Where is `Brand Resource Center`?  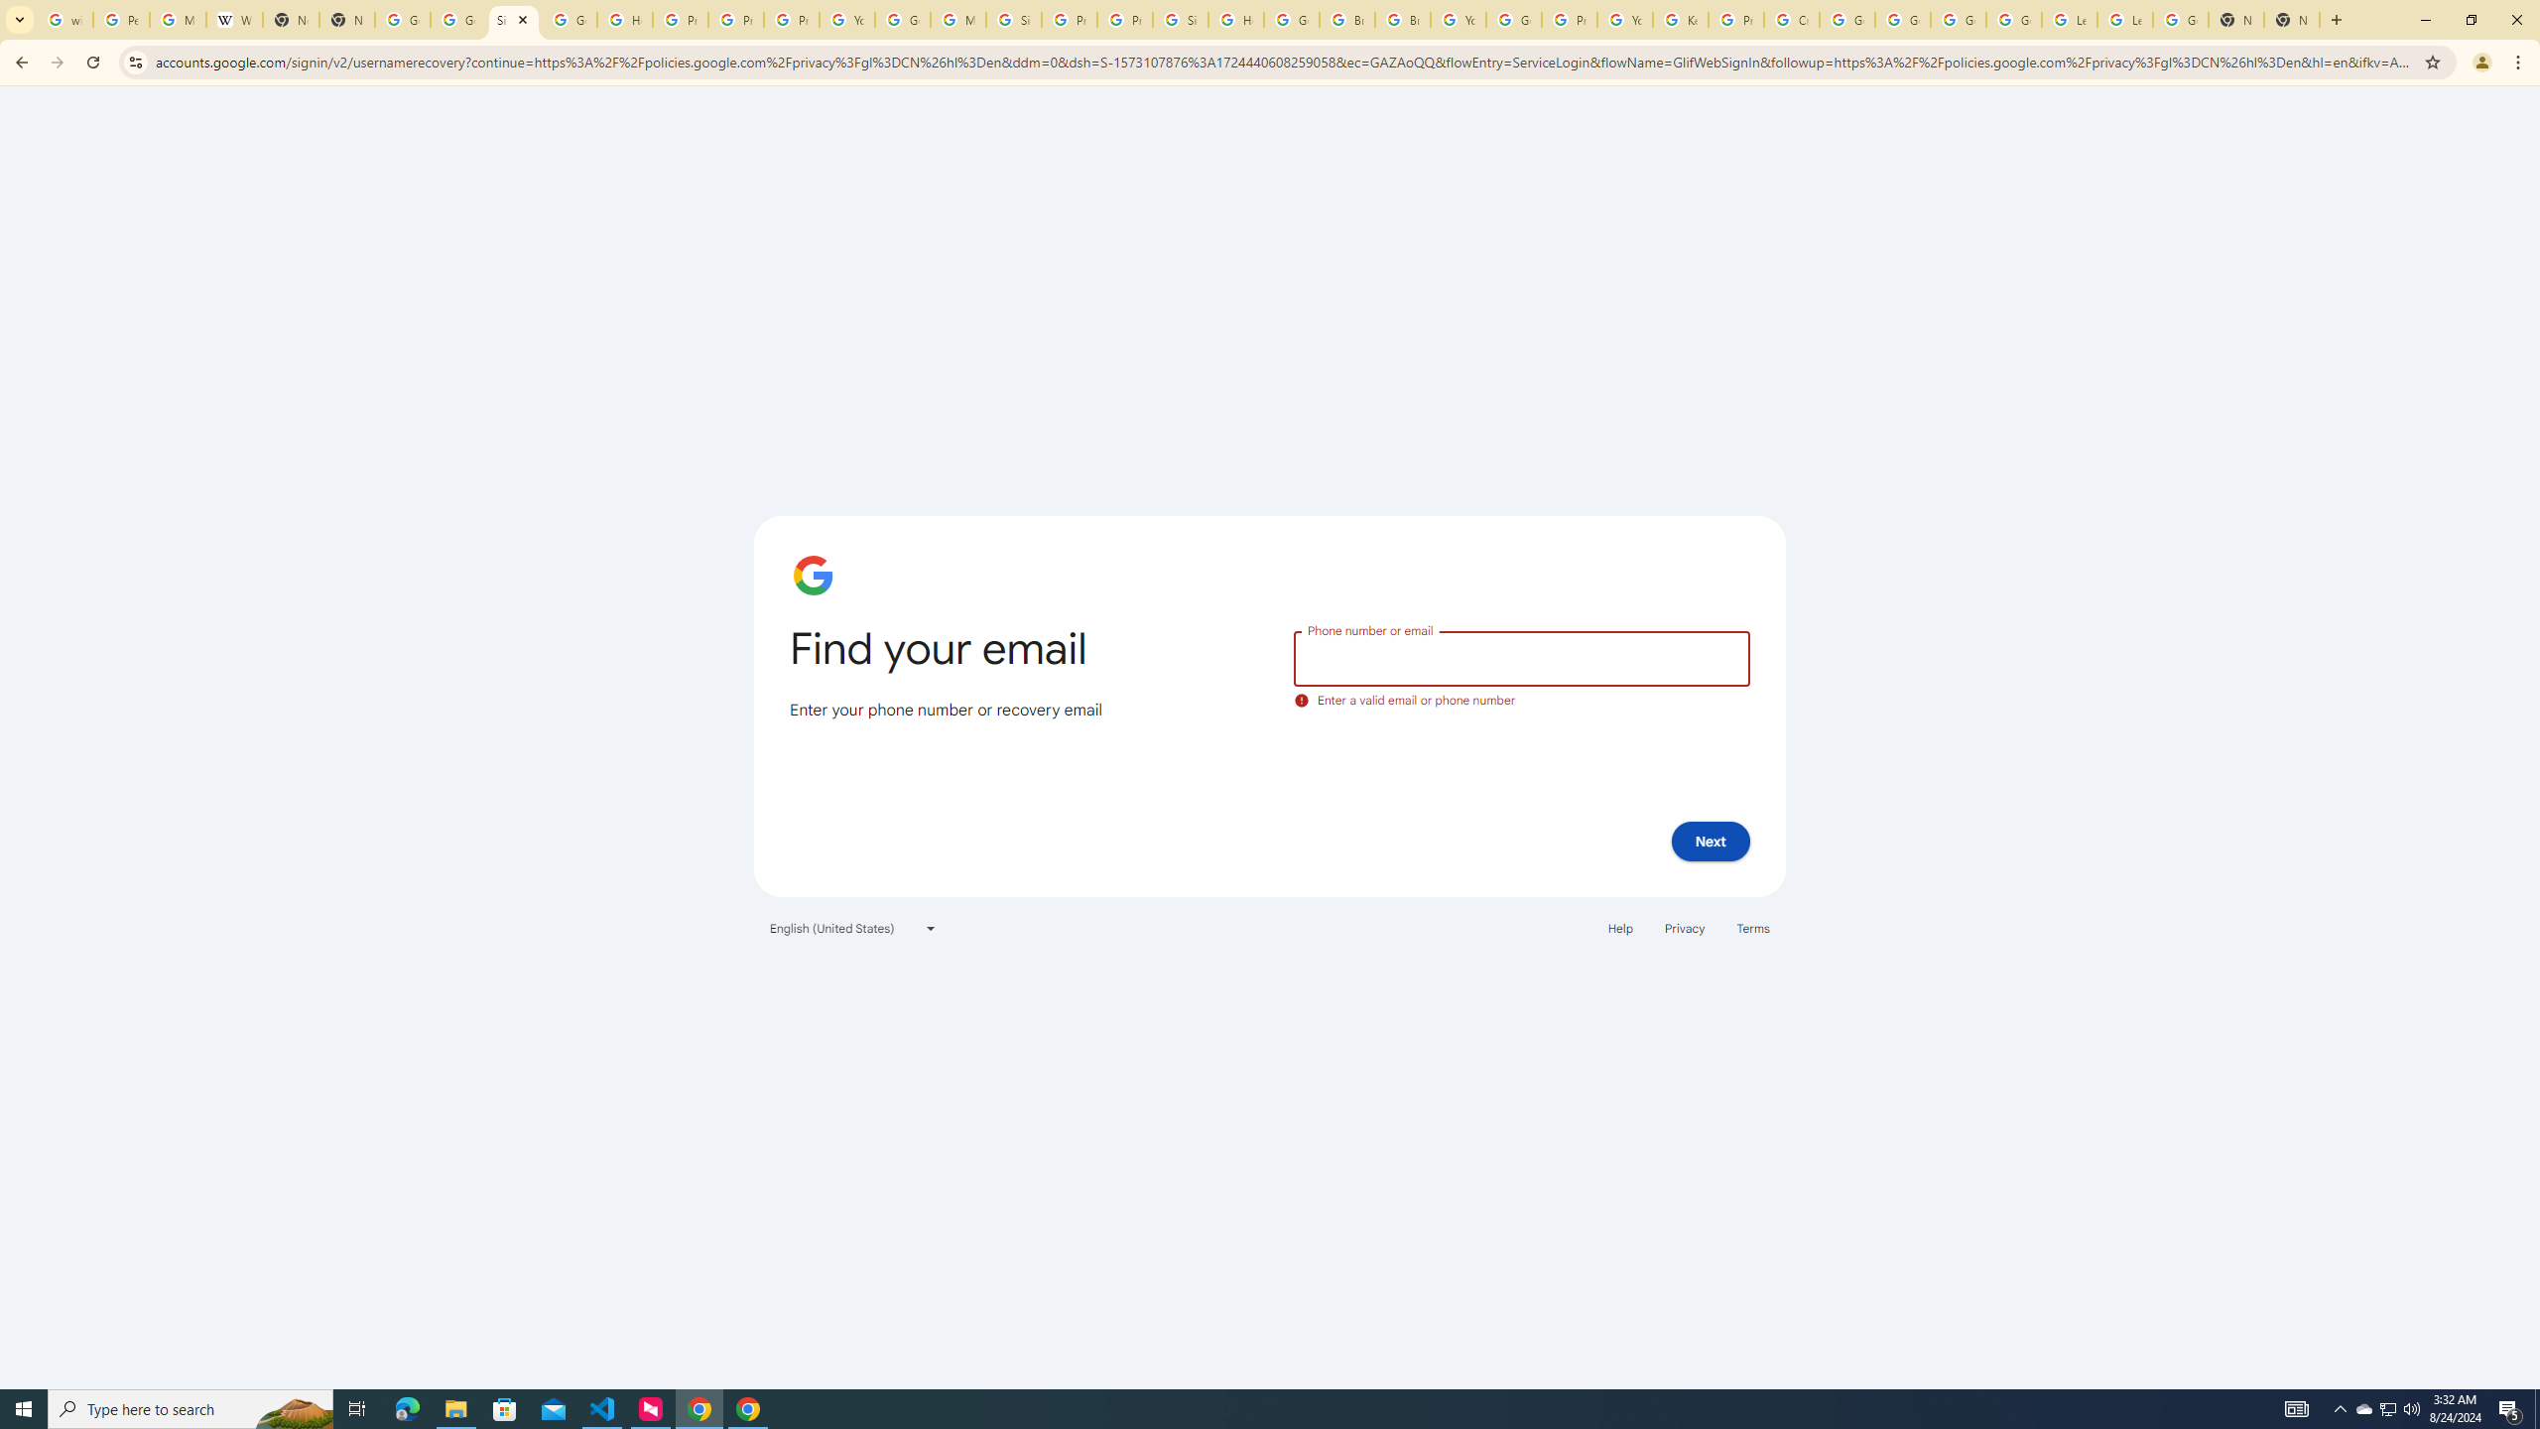 Brand Resource Center is located at coordinates (1347, 20).